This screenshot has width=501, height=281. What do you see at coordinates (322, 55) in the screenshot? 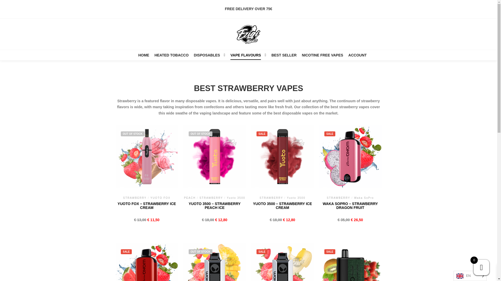
I see `NICOTINE FREE VAPES` at bounding box center [322, 55].